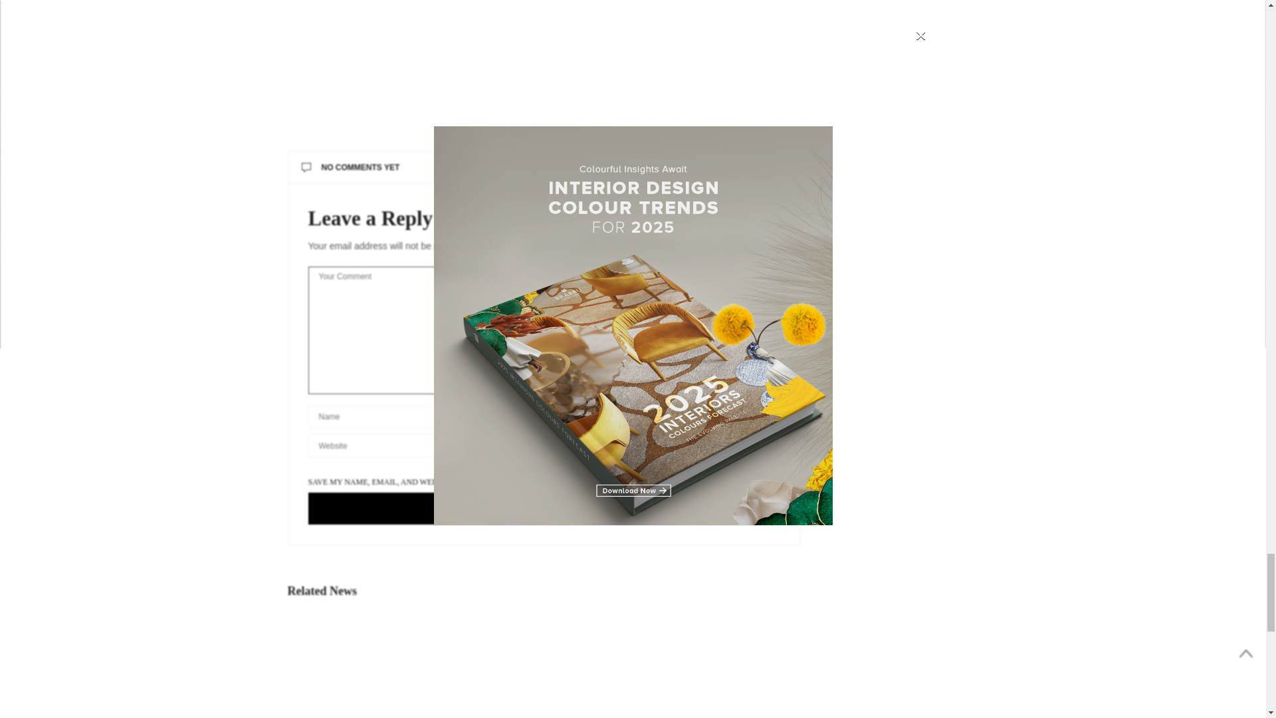 The image size is (1276, 718). I want to click on yes, so click(545, 468).